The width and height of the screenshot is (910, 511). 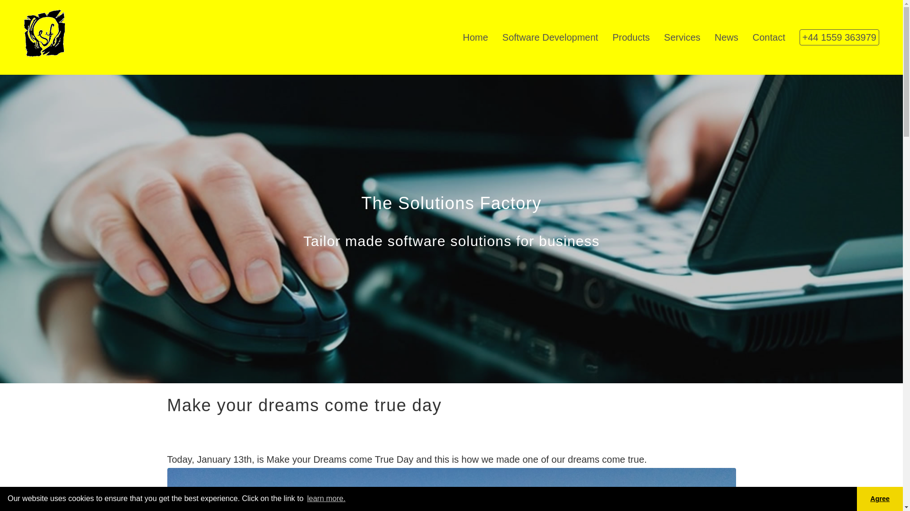 What do you see at coordinates (682, 37) in the screenshot?
I see `Services` at bounding box center [682, 37].